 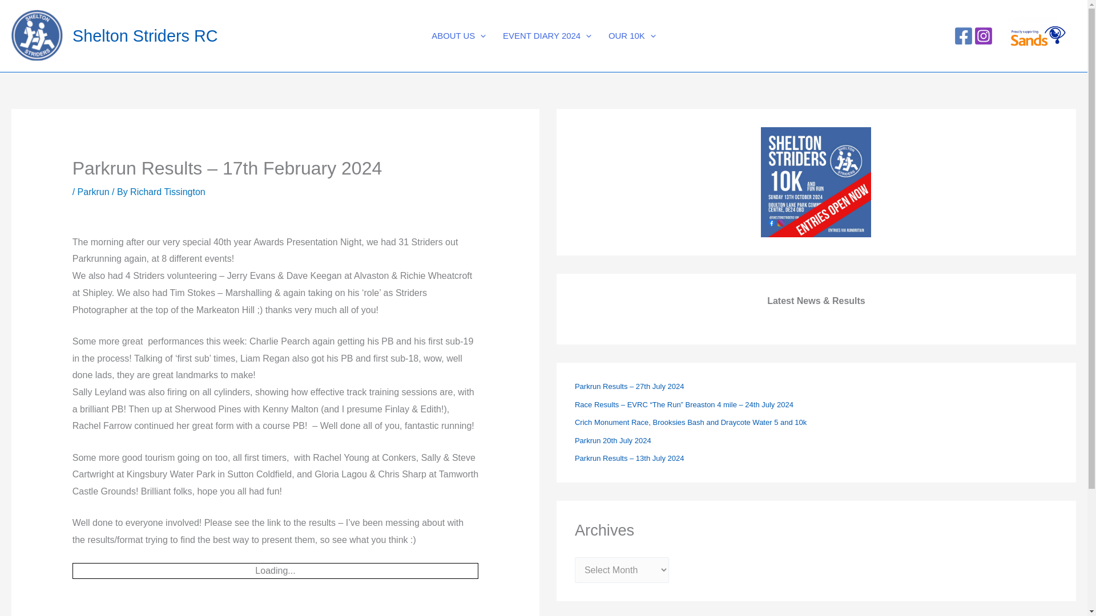 What do you see at coordinates (547, 35) in the screenshot?
I see `EVENT DIARY 2024` at bounding box center [547, 35].